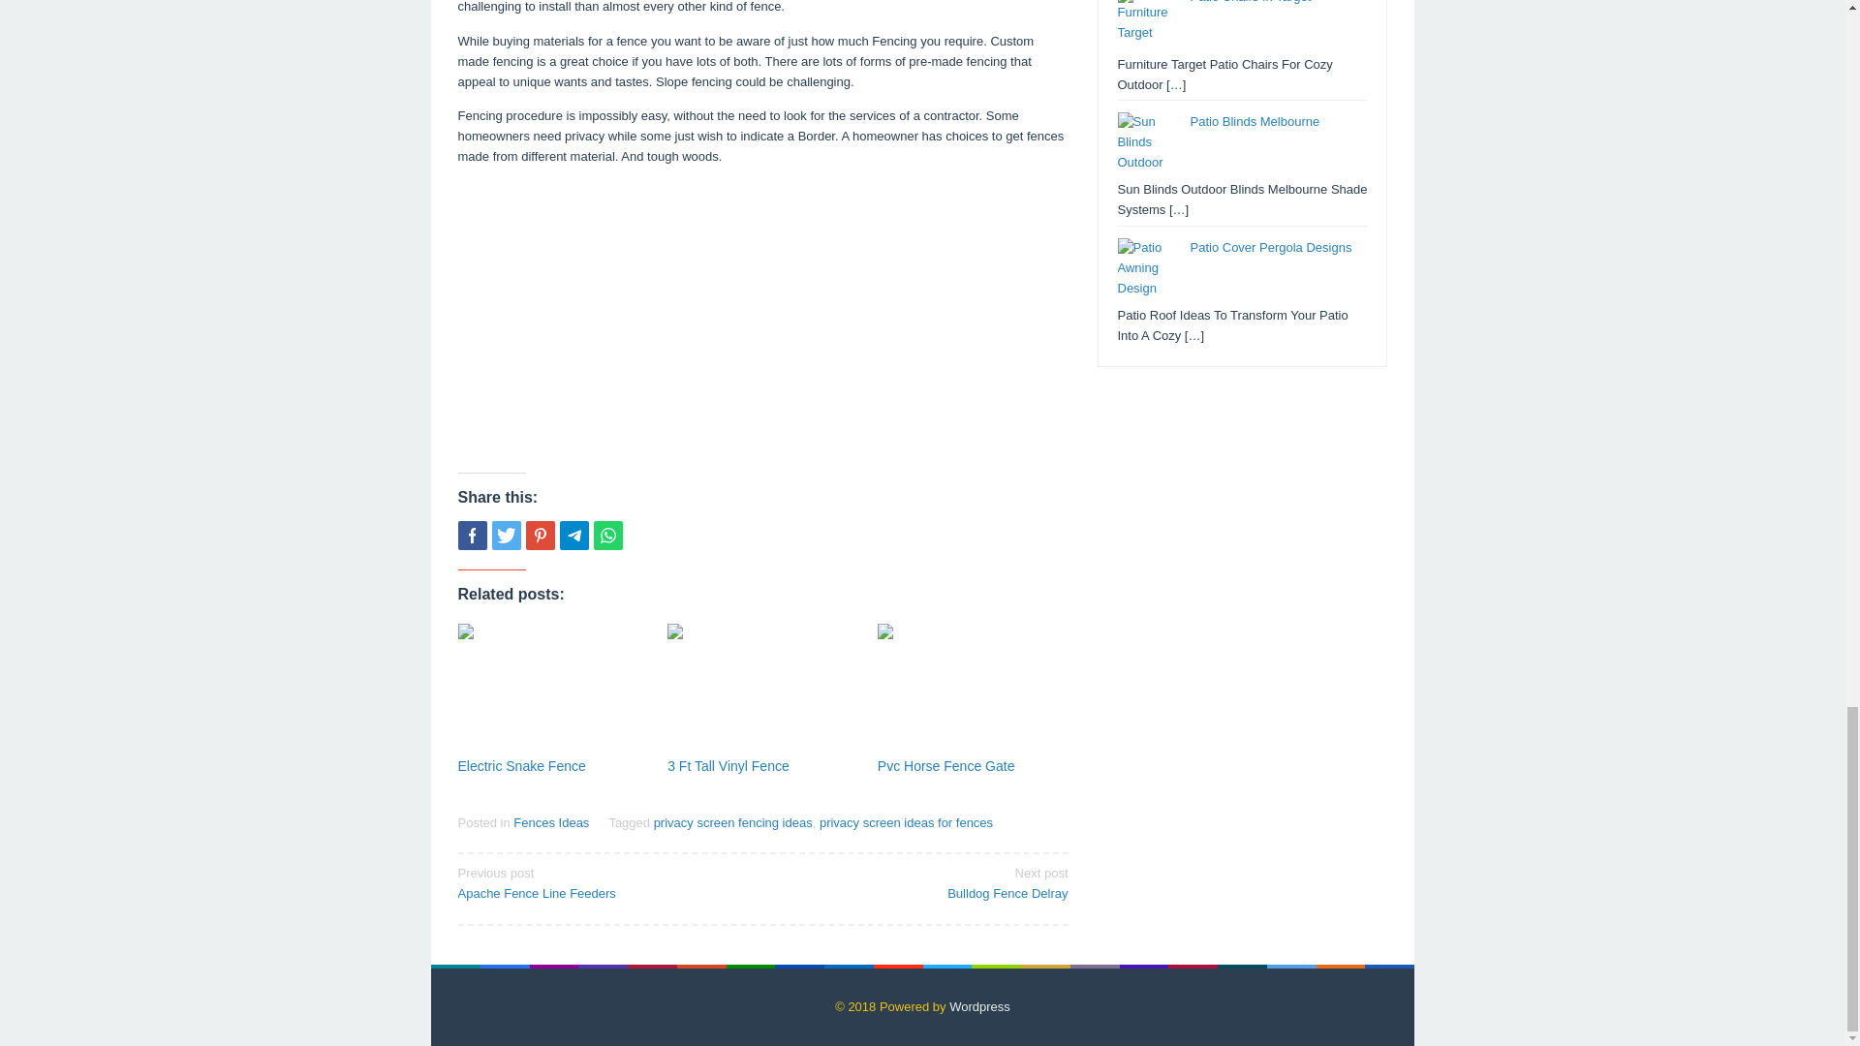  I want to click on Share this, so click(552, 688).